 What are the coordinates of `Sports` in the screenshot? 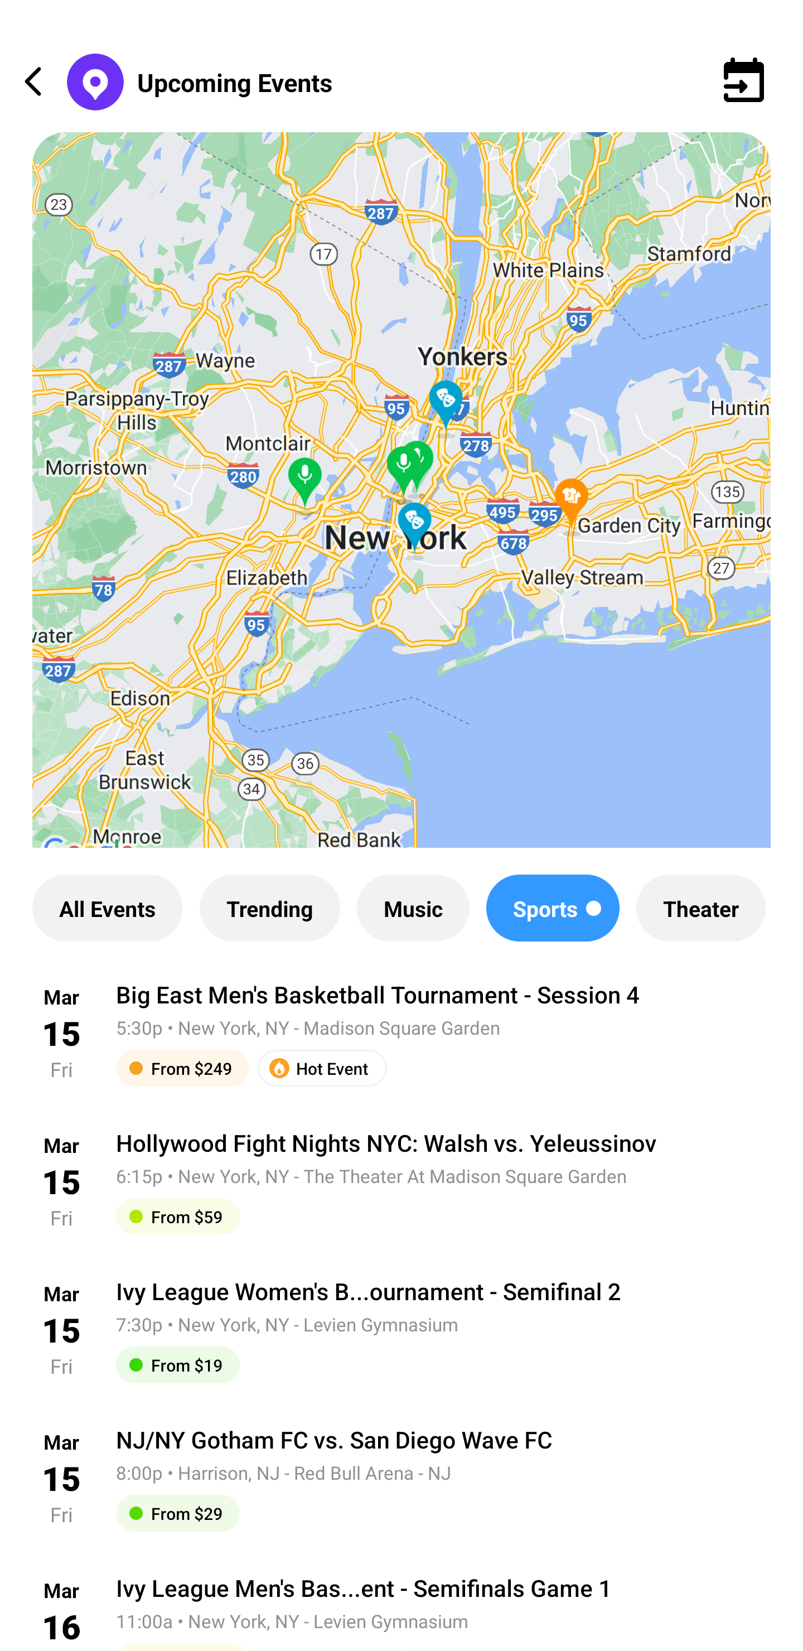 It's located at (553, 908).